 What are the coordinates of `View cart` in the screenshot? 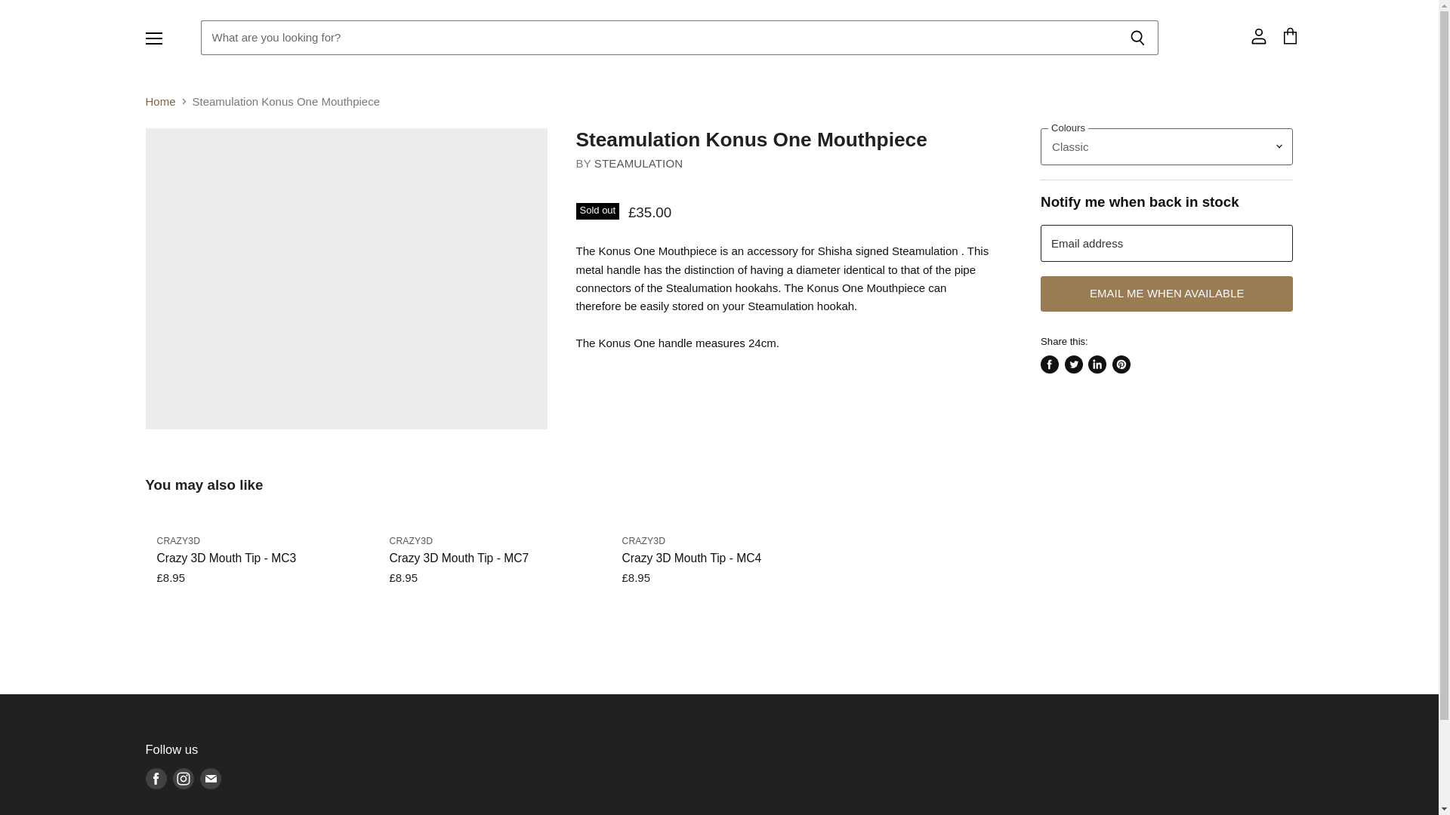 It's located at (1288, 38).